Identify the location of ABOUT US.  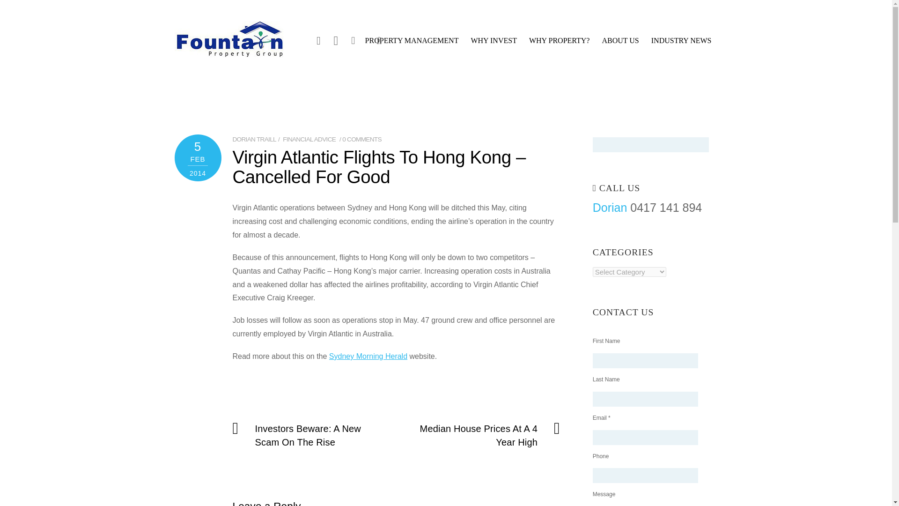
(620, 44).